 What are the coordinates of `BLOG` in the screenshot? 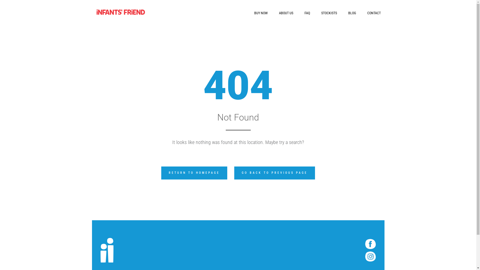 It's located at (352, 13).